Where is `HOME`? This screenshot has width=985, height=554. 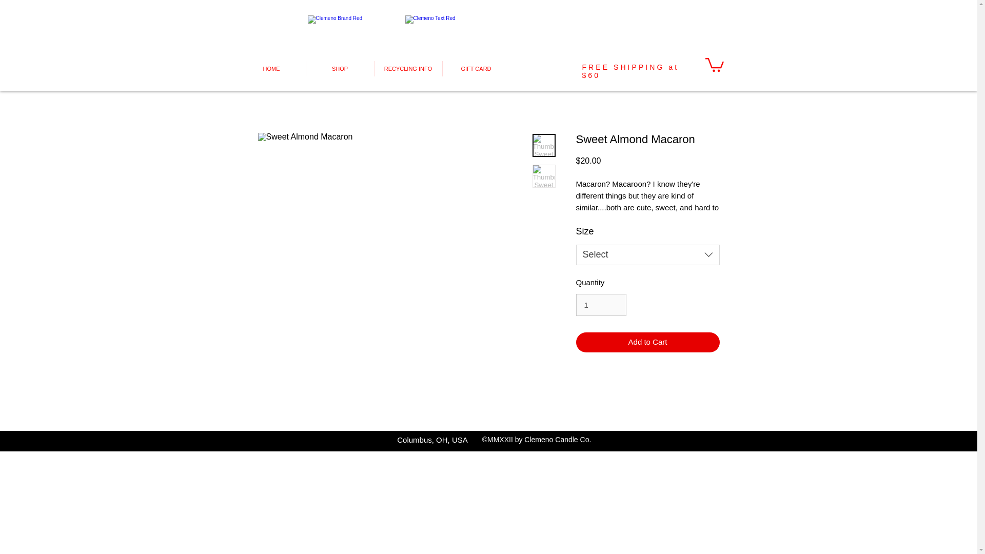
HOME is located at coordinates (271, 69).